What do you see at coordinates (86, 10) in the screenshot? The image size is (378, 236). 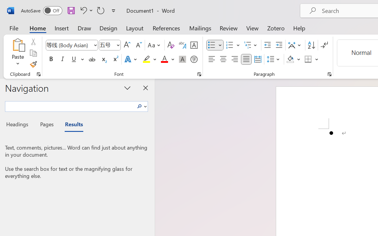 I see `Undo Bullet Default` at bounding box center [86, 10].